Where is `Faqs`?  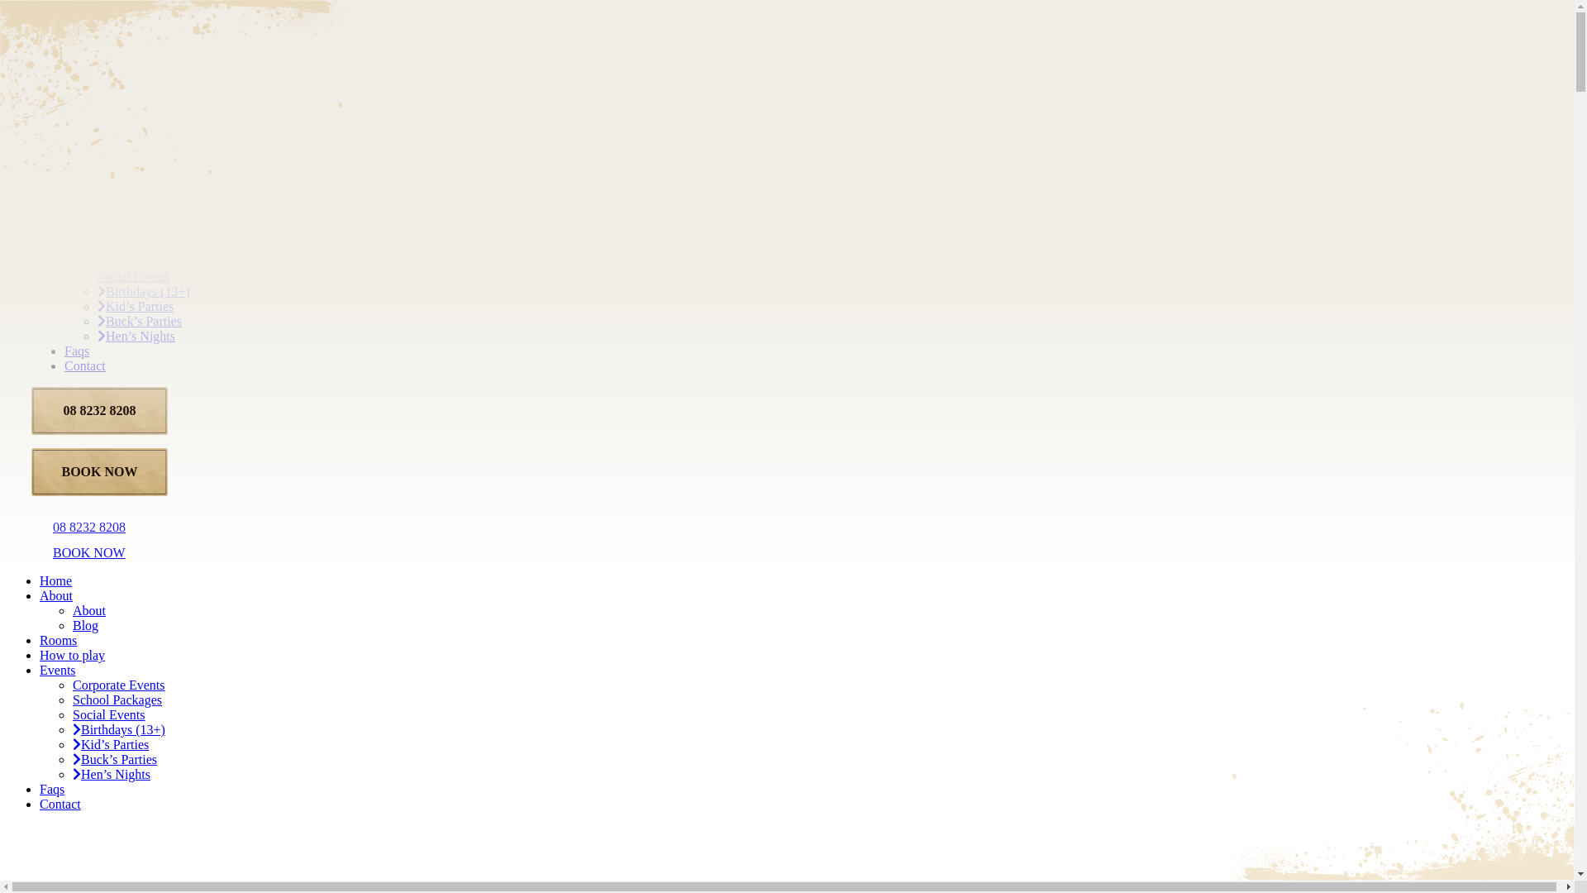 Faqs is located at coordinates (52, 789).